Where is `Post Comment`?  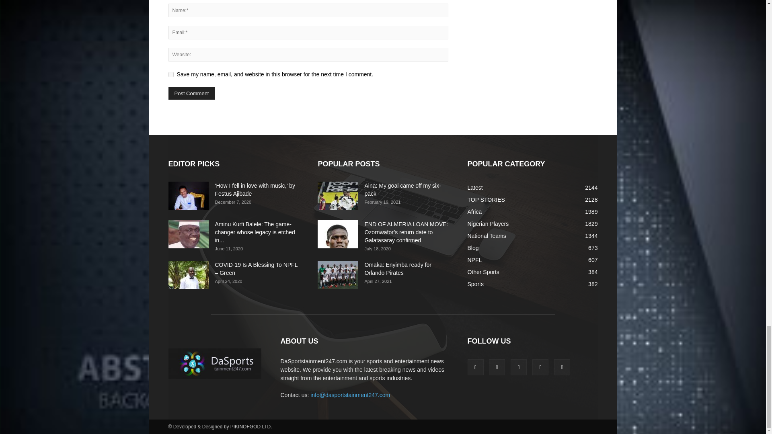
Post Comment is located at coordinates (191, 93).